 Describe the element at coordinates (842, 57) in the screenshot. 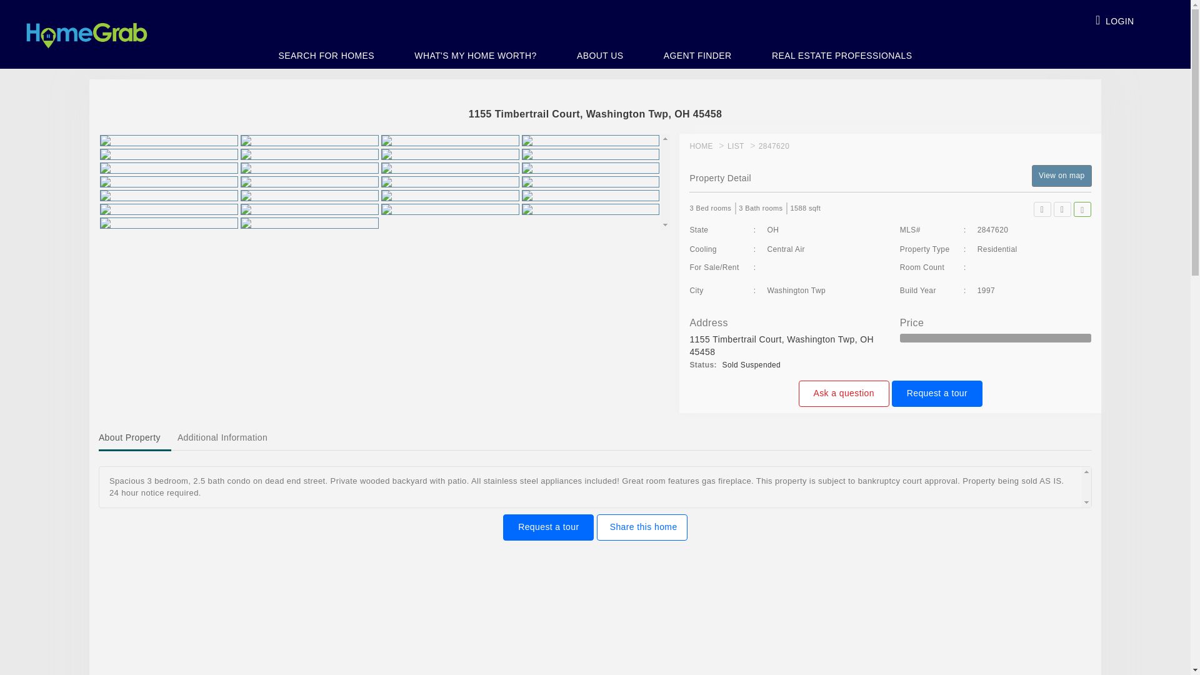

I see `REAL ESTATE PROFESSIONALS` at that location.